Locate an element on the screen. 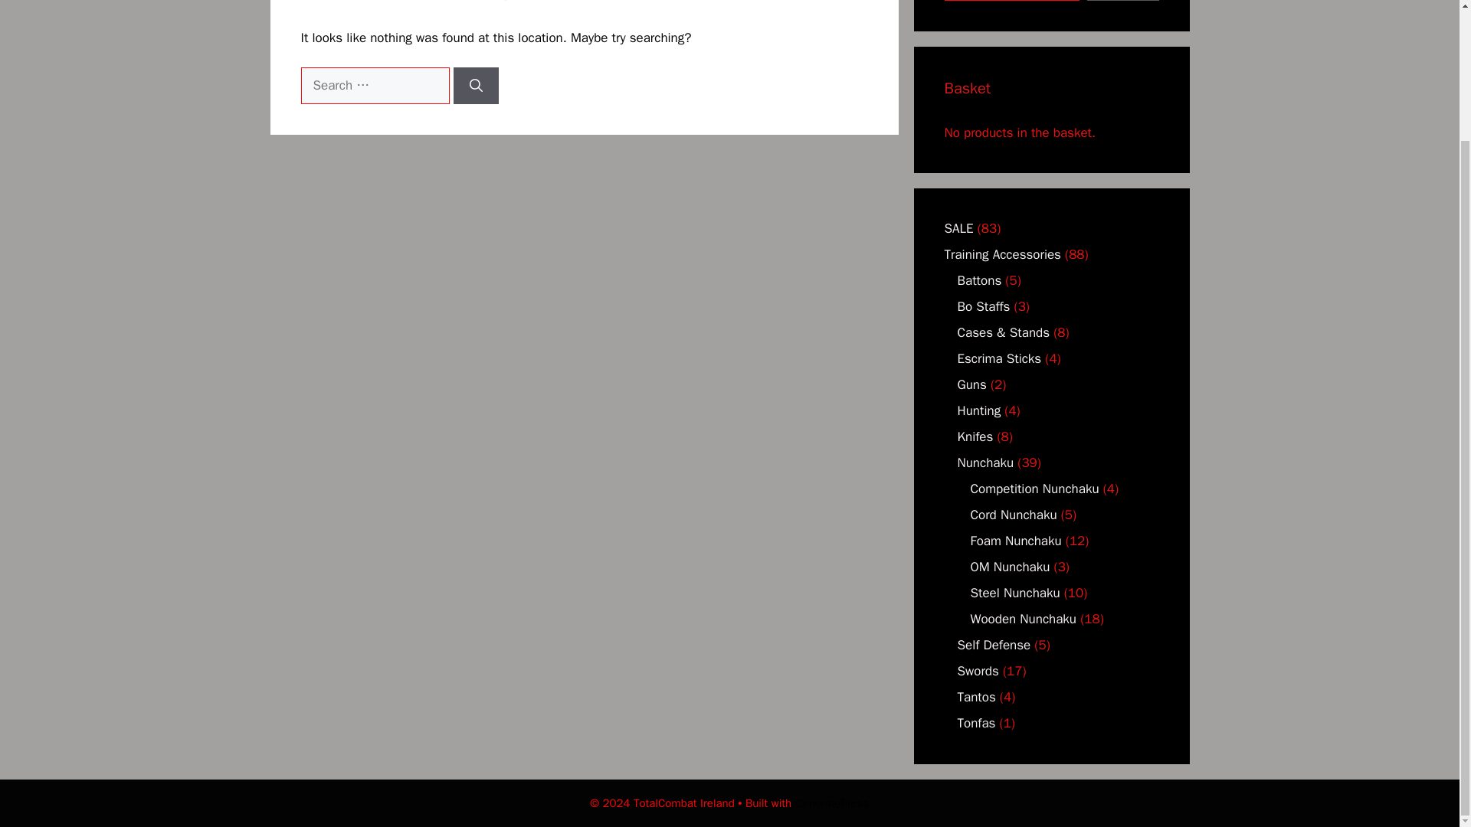 Image resolution: width=1471 pixels, height=827 pixels. Steel Nunchaku is located at coordinates (1014, 593).